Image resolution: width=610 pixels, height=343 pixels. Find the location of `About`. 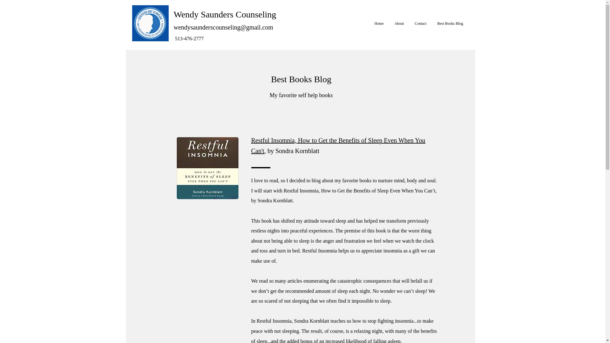

About is located at coordinates (399, 24).